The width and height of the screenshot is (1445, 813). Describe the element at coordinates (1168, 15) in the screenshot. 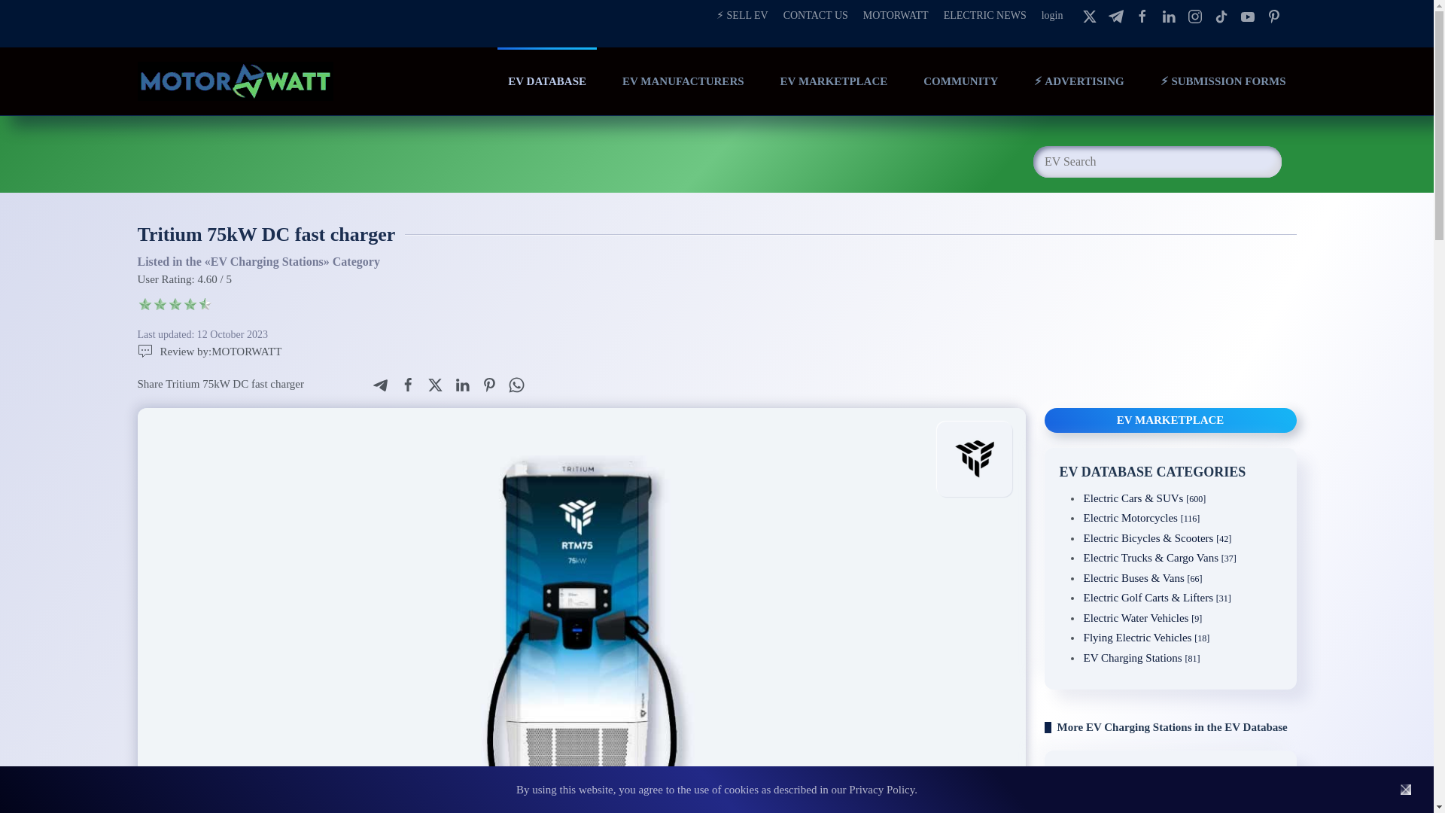

I see `Linkedin` at that location.